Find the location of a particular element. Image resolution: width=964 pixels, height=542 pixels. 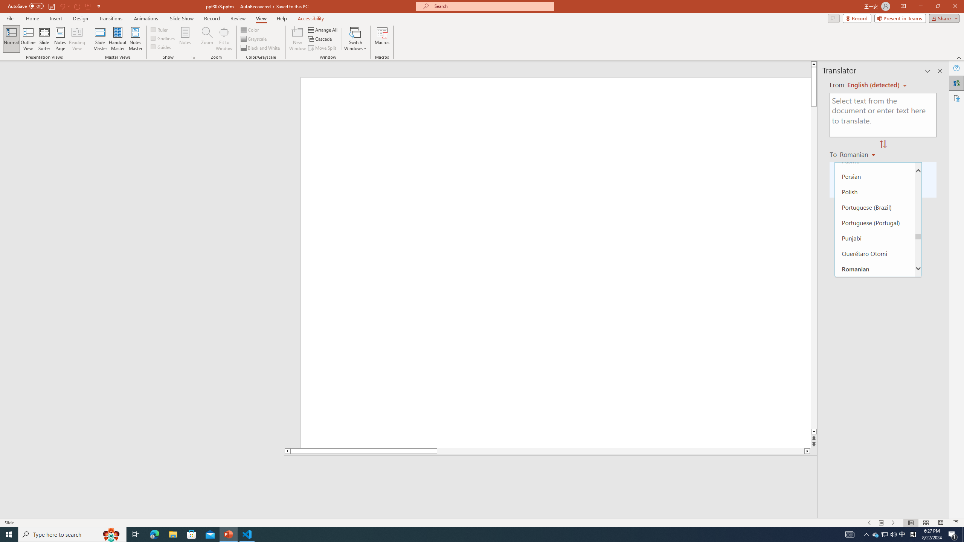

Setswana is located at coordinates (874, 392).